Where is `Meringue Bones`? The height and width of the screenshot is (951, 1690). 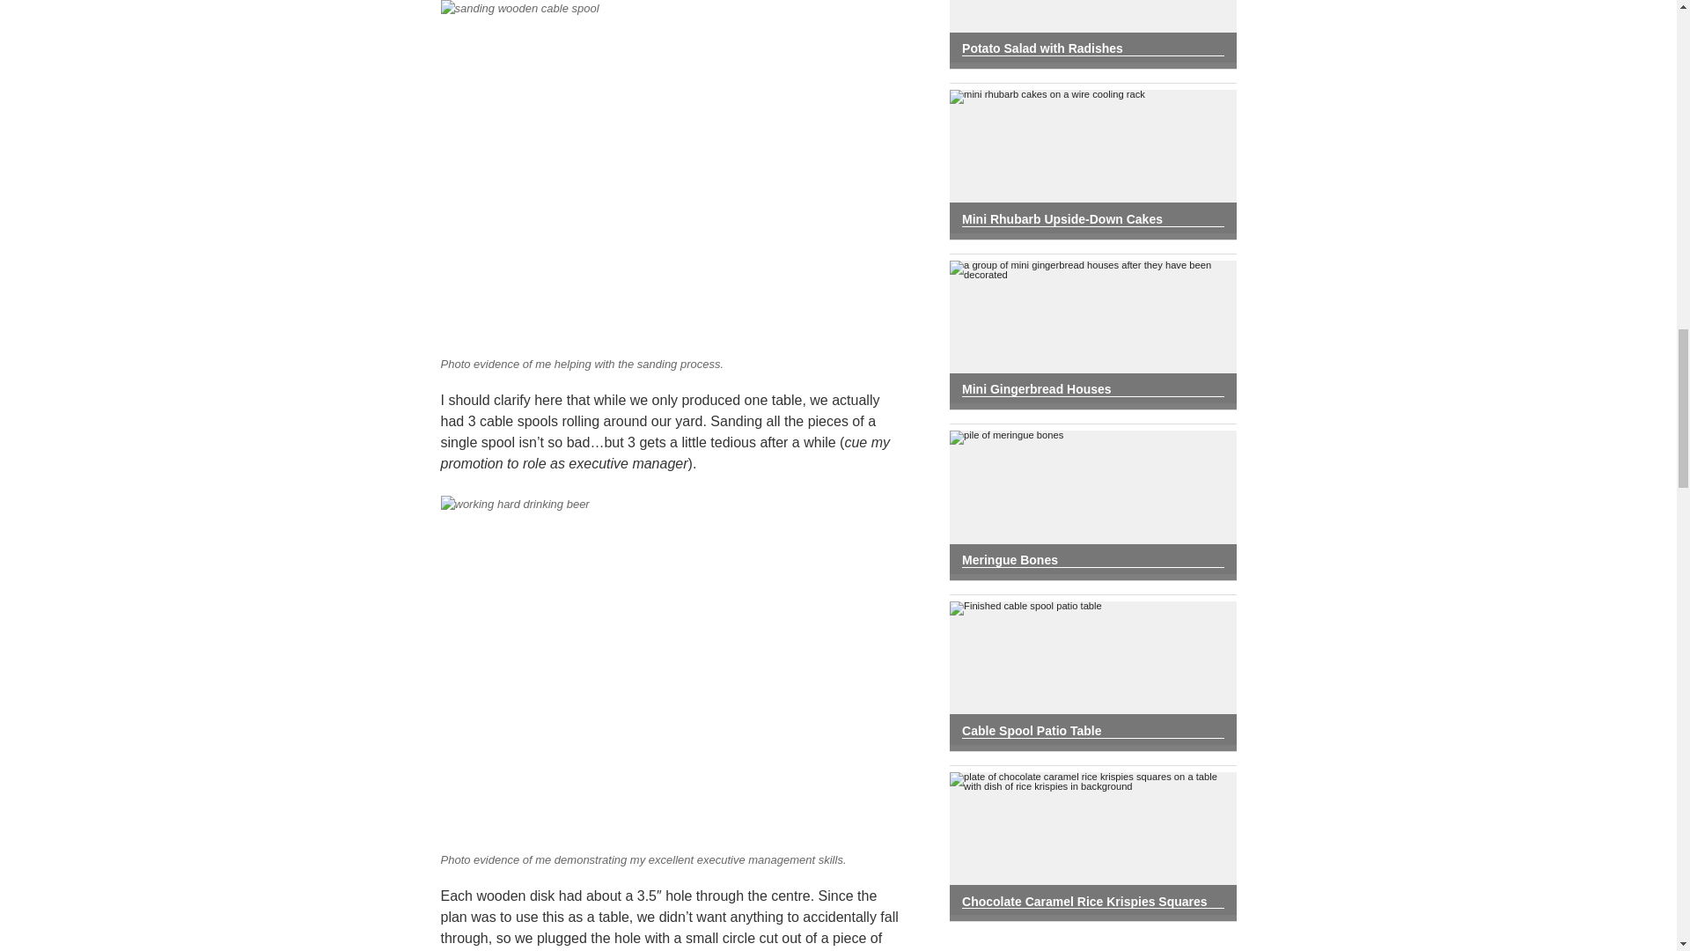
Meringue Bones is located at coordinates (1092, 560).